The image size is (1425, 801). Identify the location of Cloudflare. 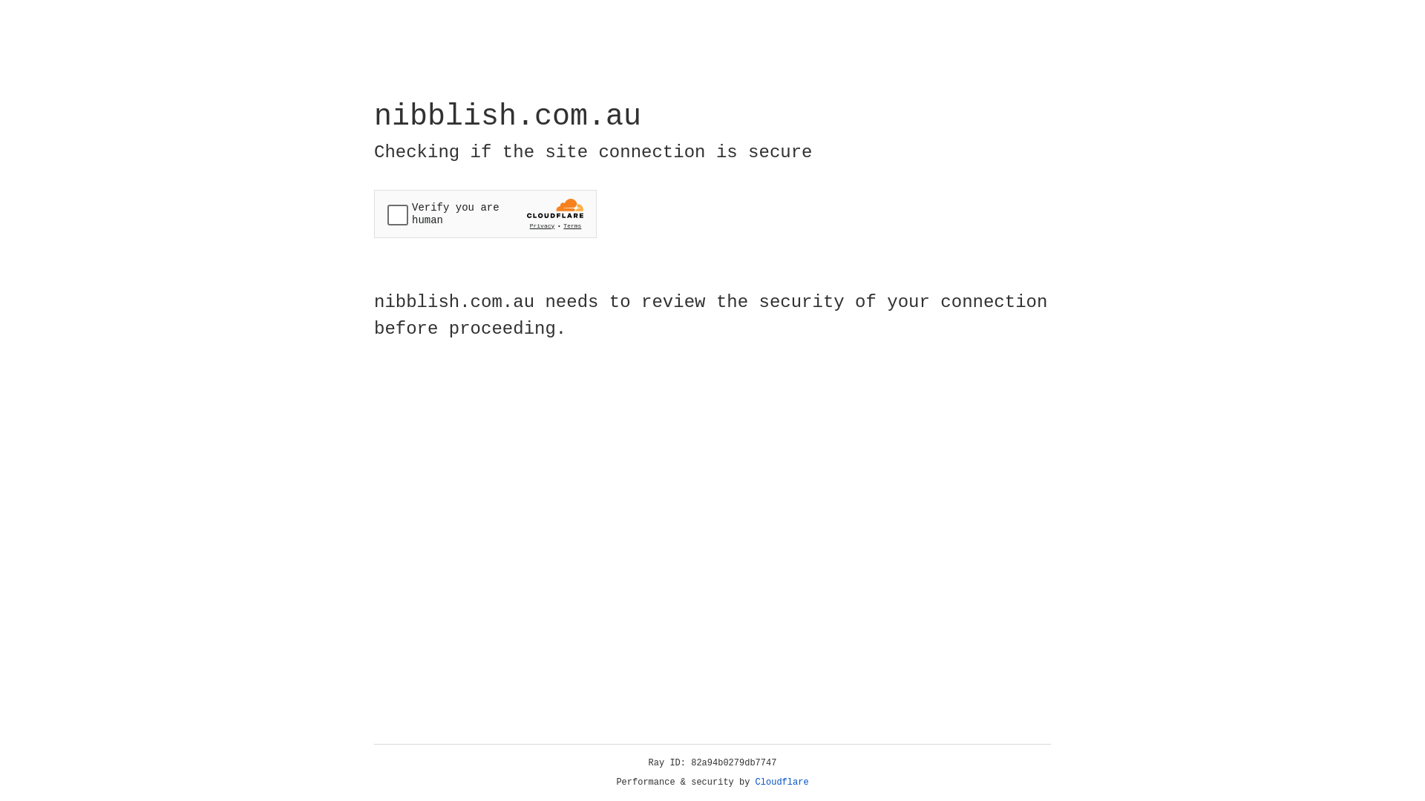
(782, 782).